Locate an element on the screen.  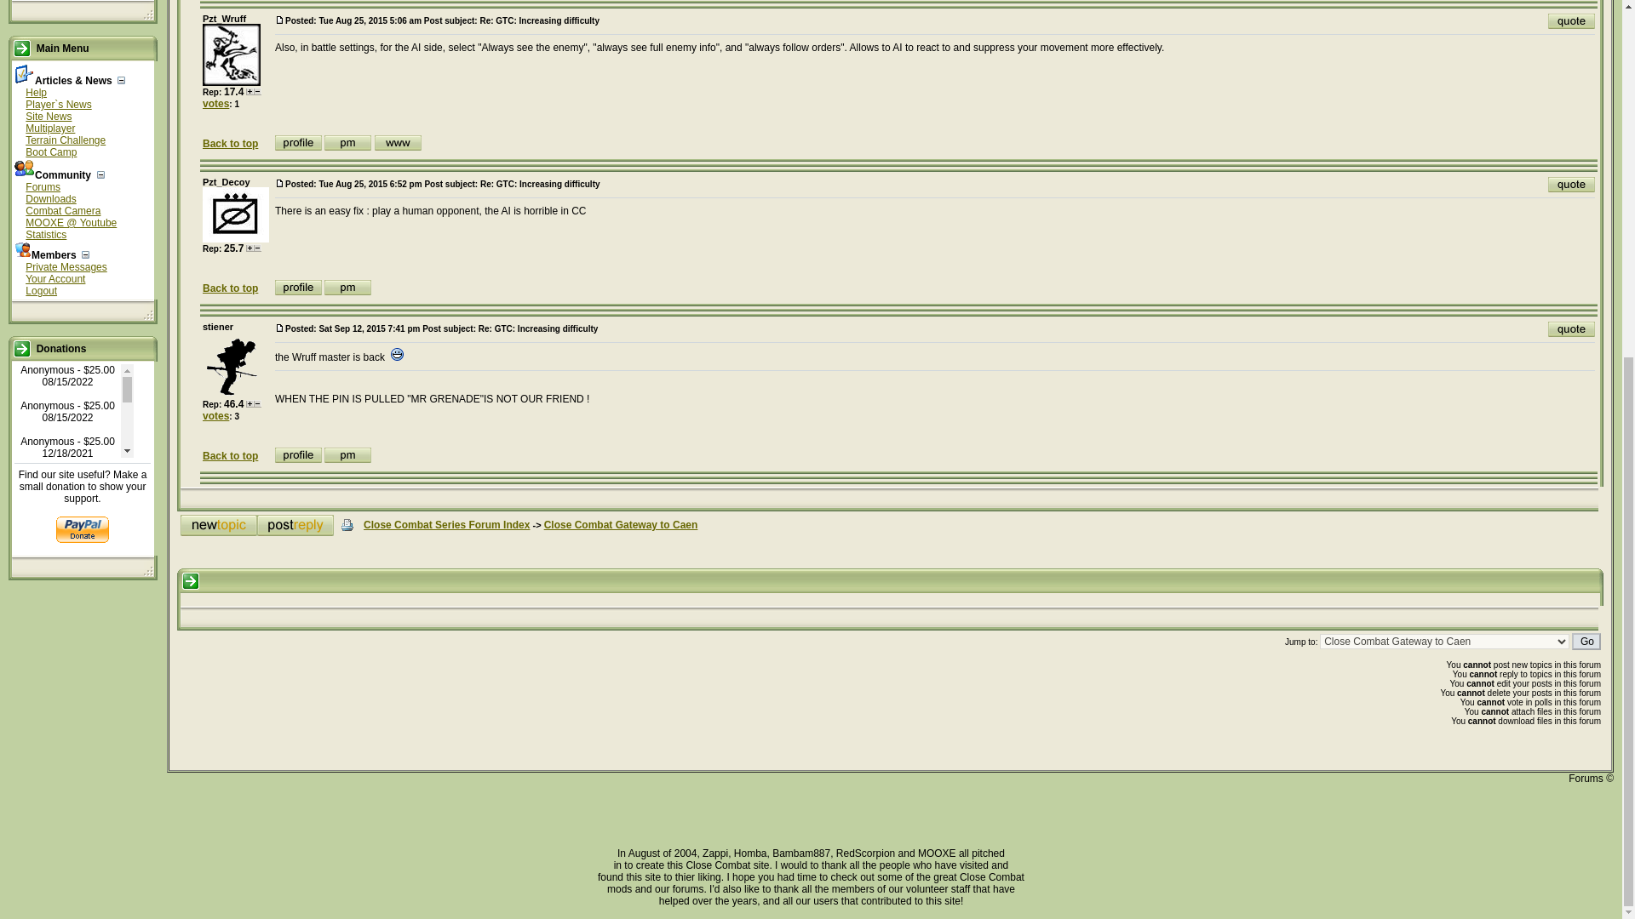
Statistics is located at coordinates (46, 234).